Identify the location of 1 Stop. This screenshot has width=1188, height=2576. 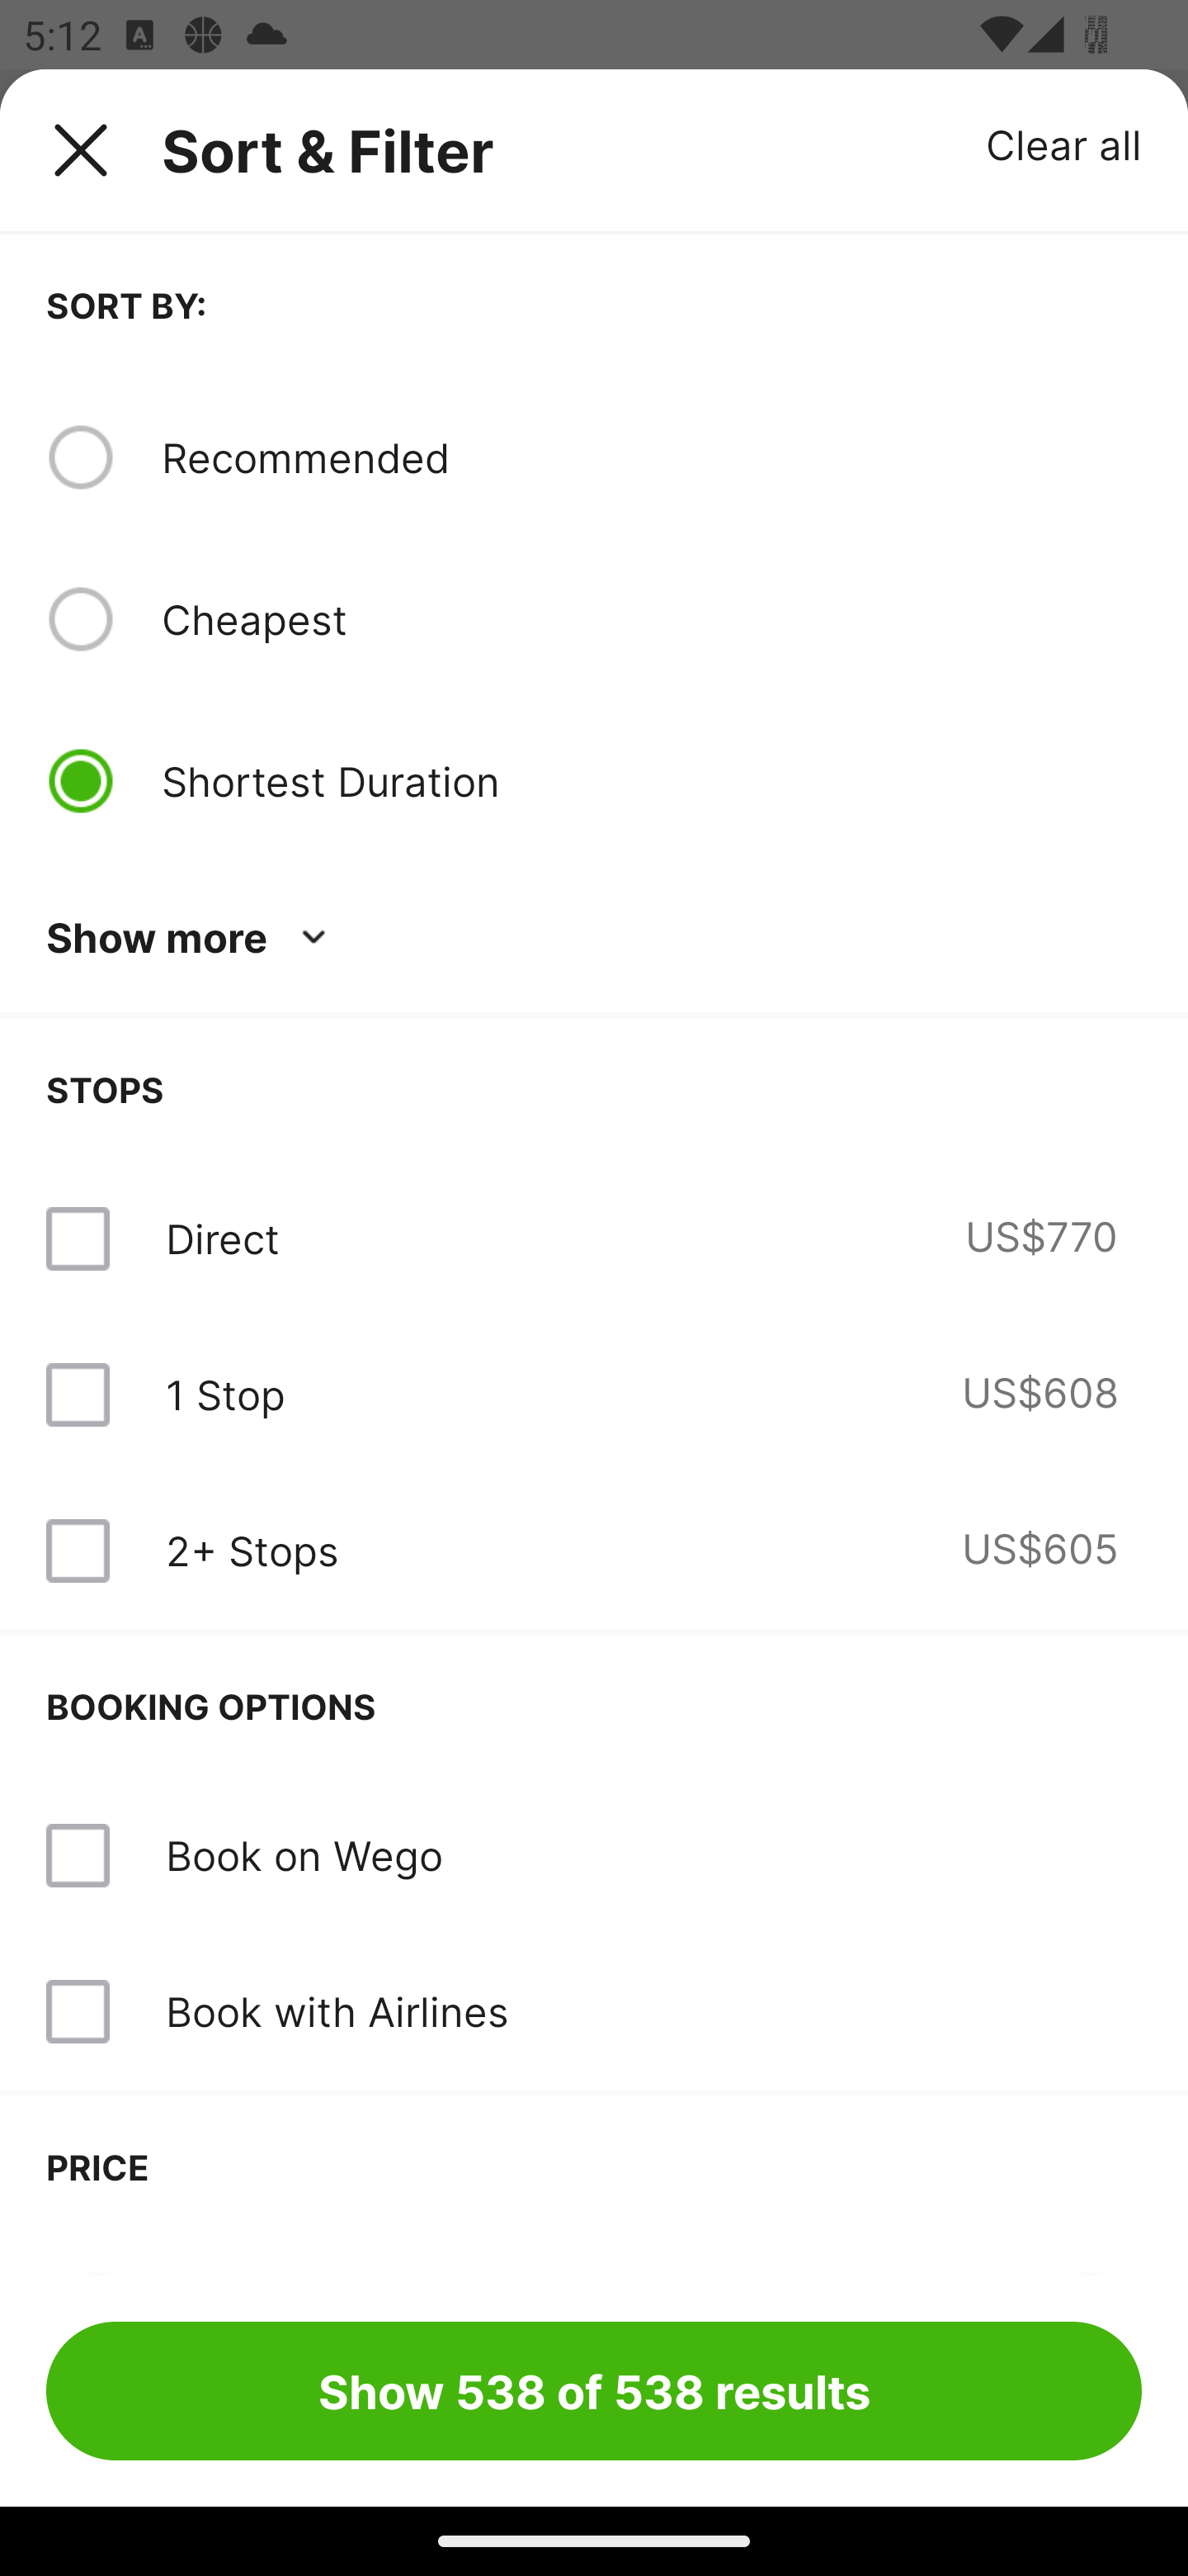
(224, 1395).